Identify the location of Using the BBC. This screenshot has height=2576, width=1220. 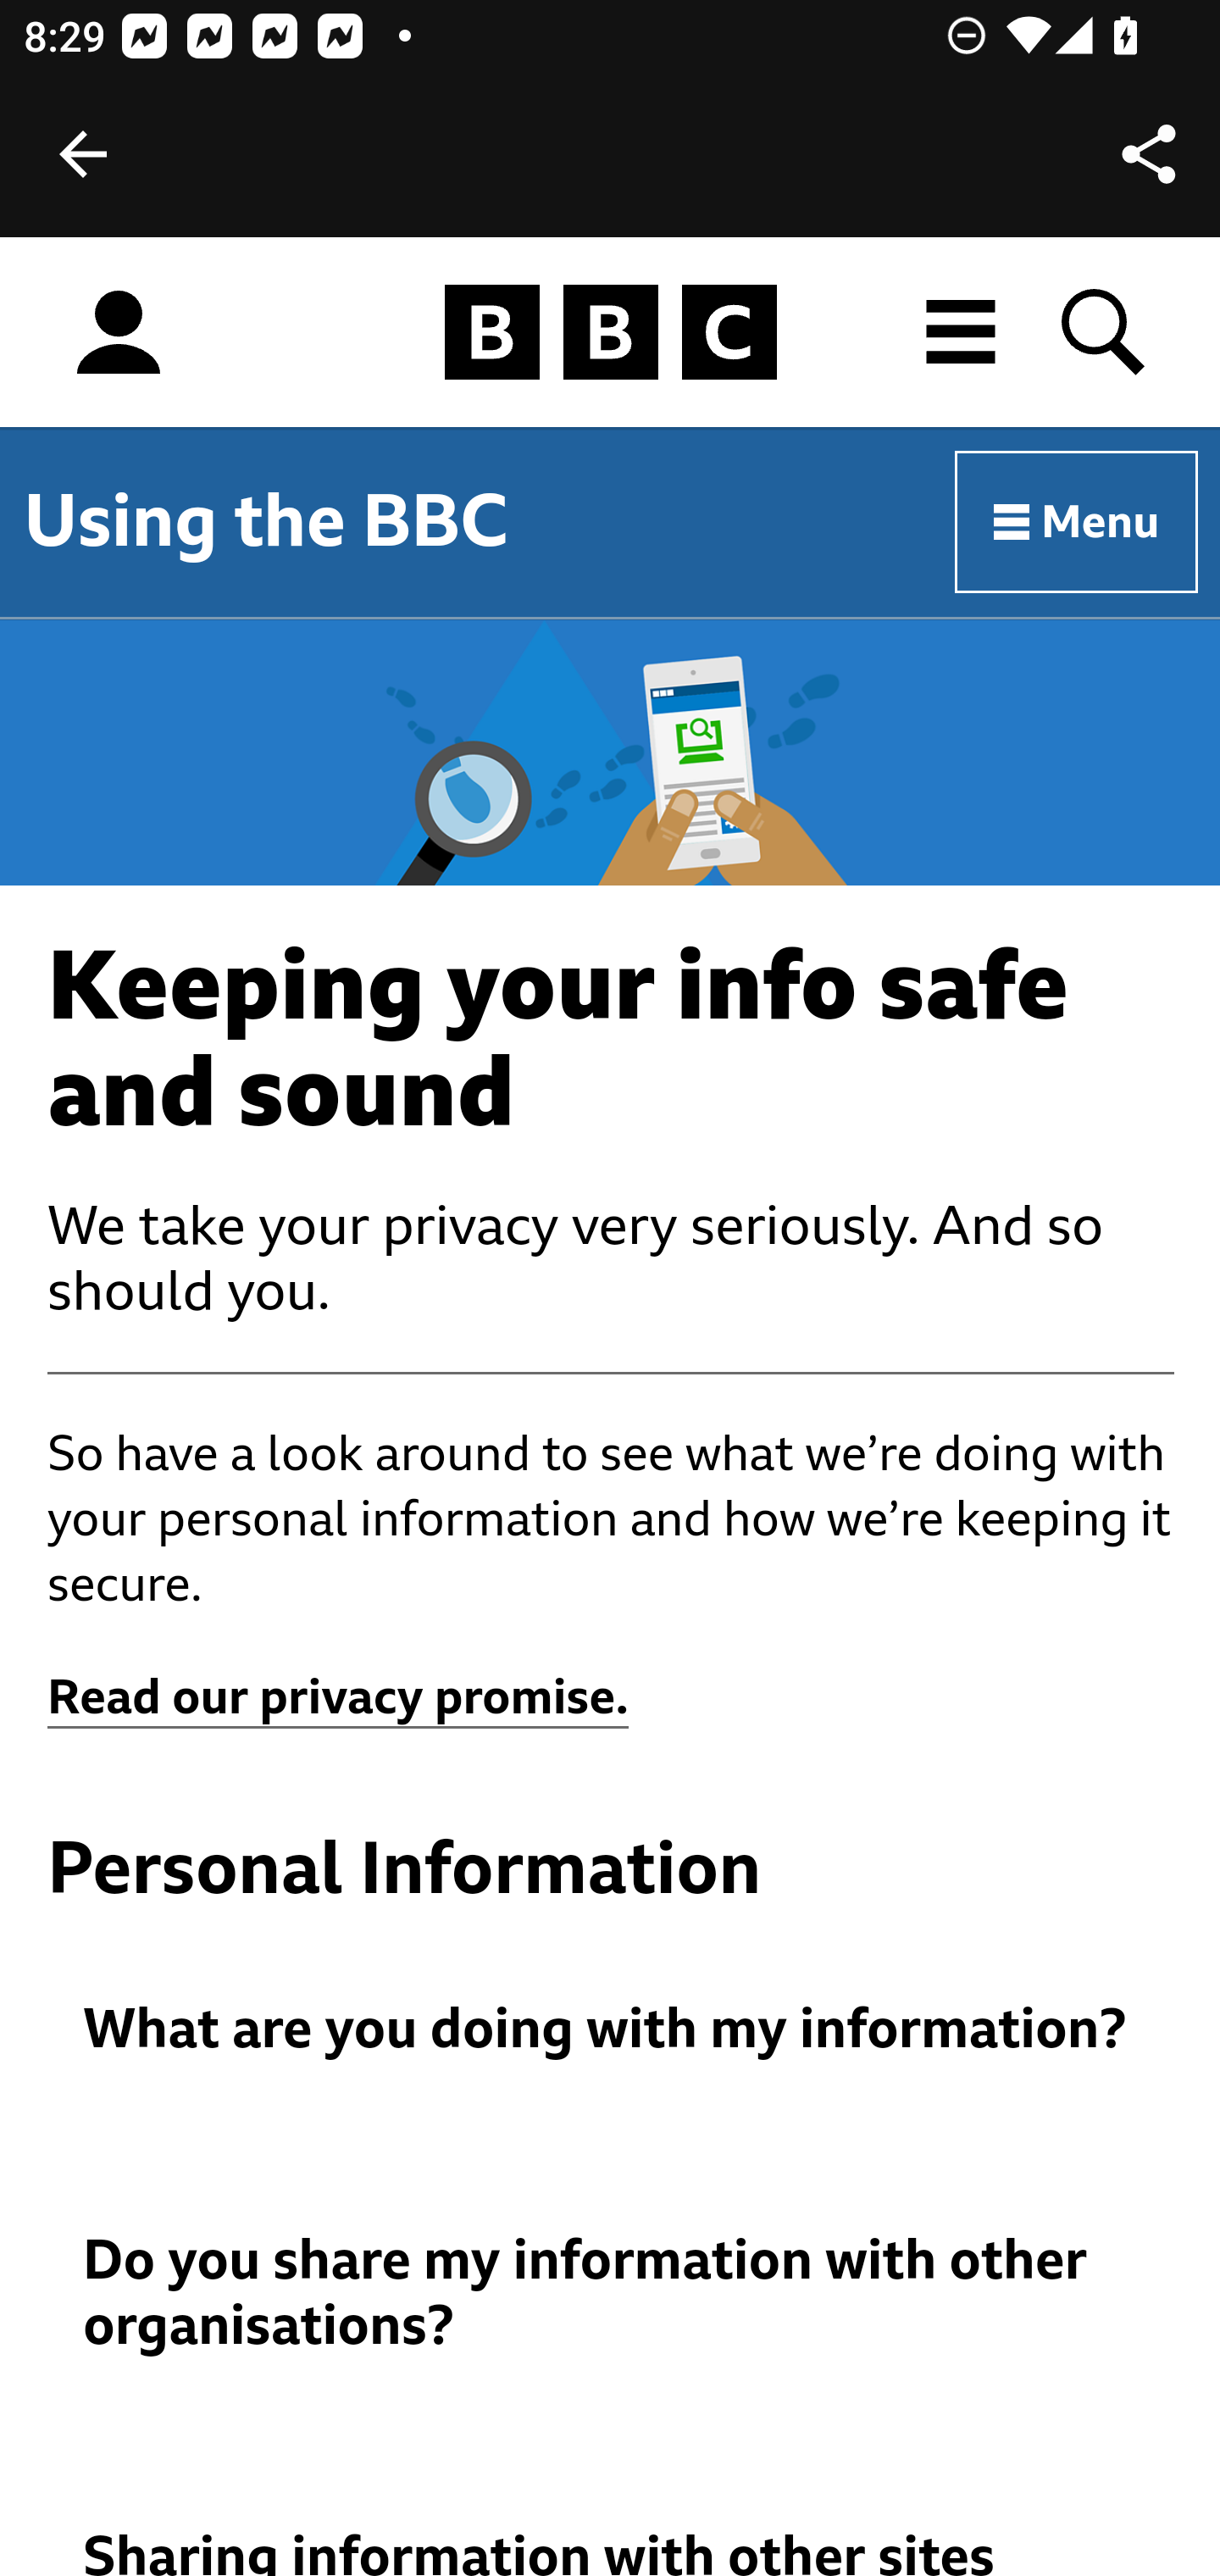
(266, 521).